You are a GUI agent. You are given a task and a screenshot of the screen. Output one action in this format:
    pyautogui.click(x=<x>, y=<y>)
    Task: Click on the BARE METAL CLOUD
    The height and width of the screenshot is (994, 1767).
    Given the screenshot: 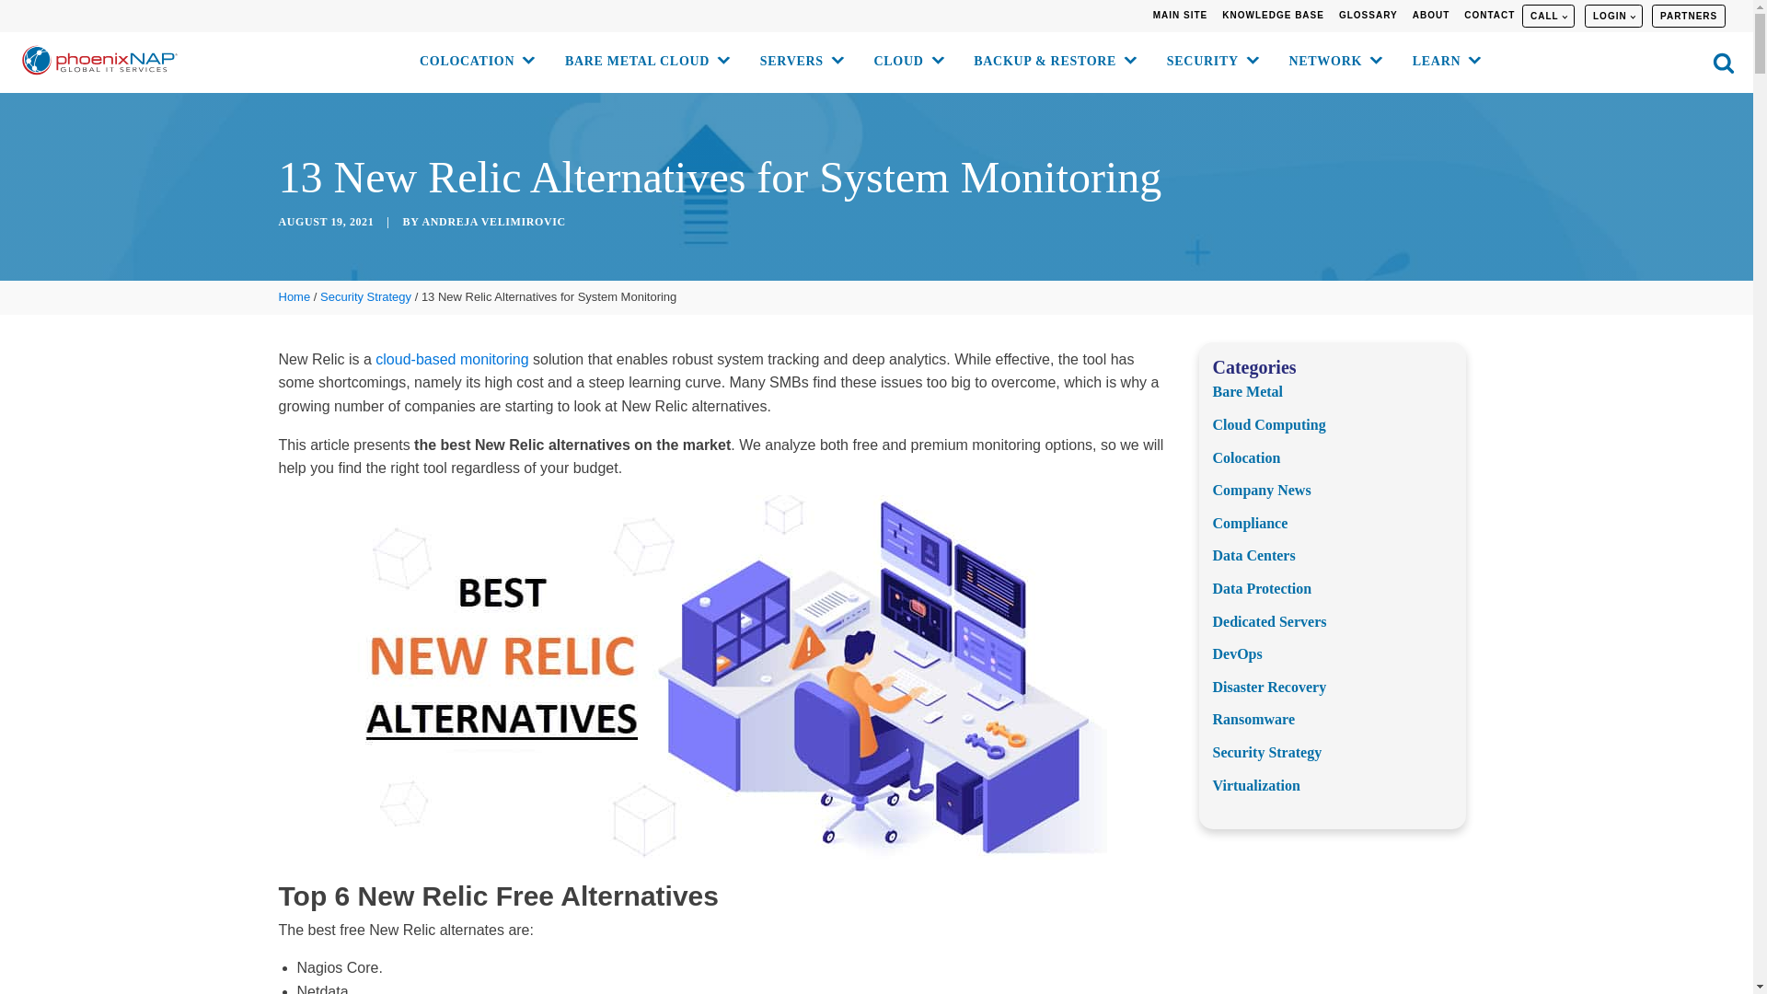 What is the action you would take?
    pyautogui.click(x=644, y=63)
    